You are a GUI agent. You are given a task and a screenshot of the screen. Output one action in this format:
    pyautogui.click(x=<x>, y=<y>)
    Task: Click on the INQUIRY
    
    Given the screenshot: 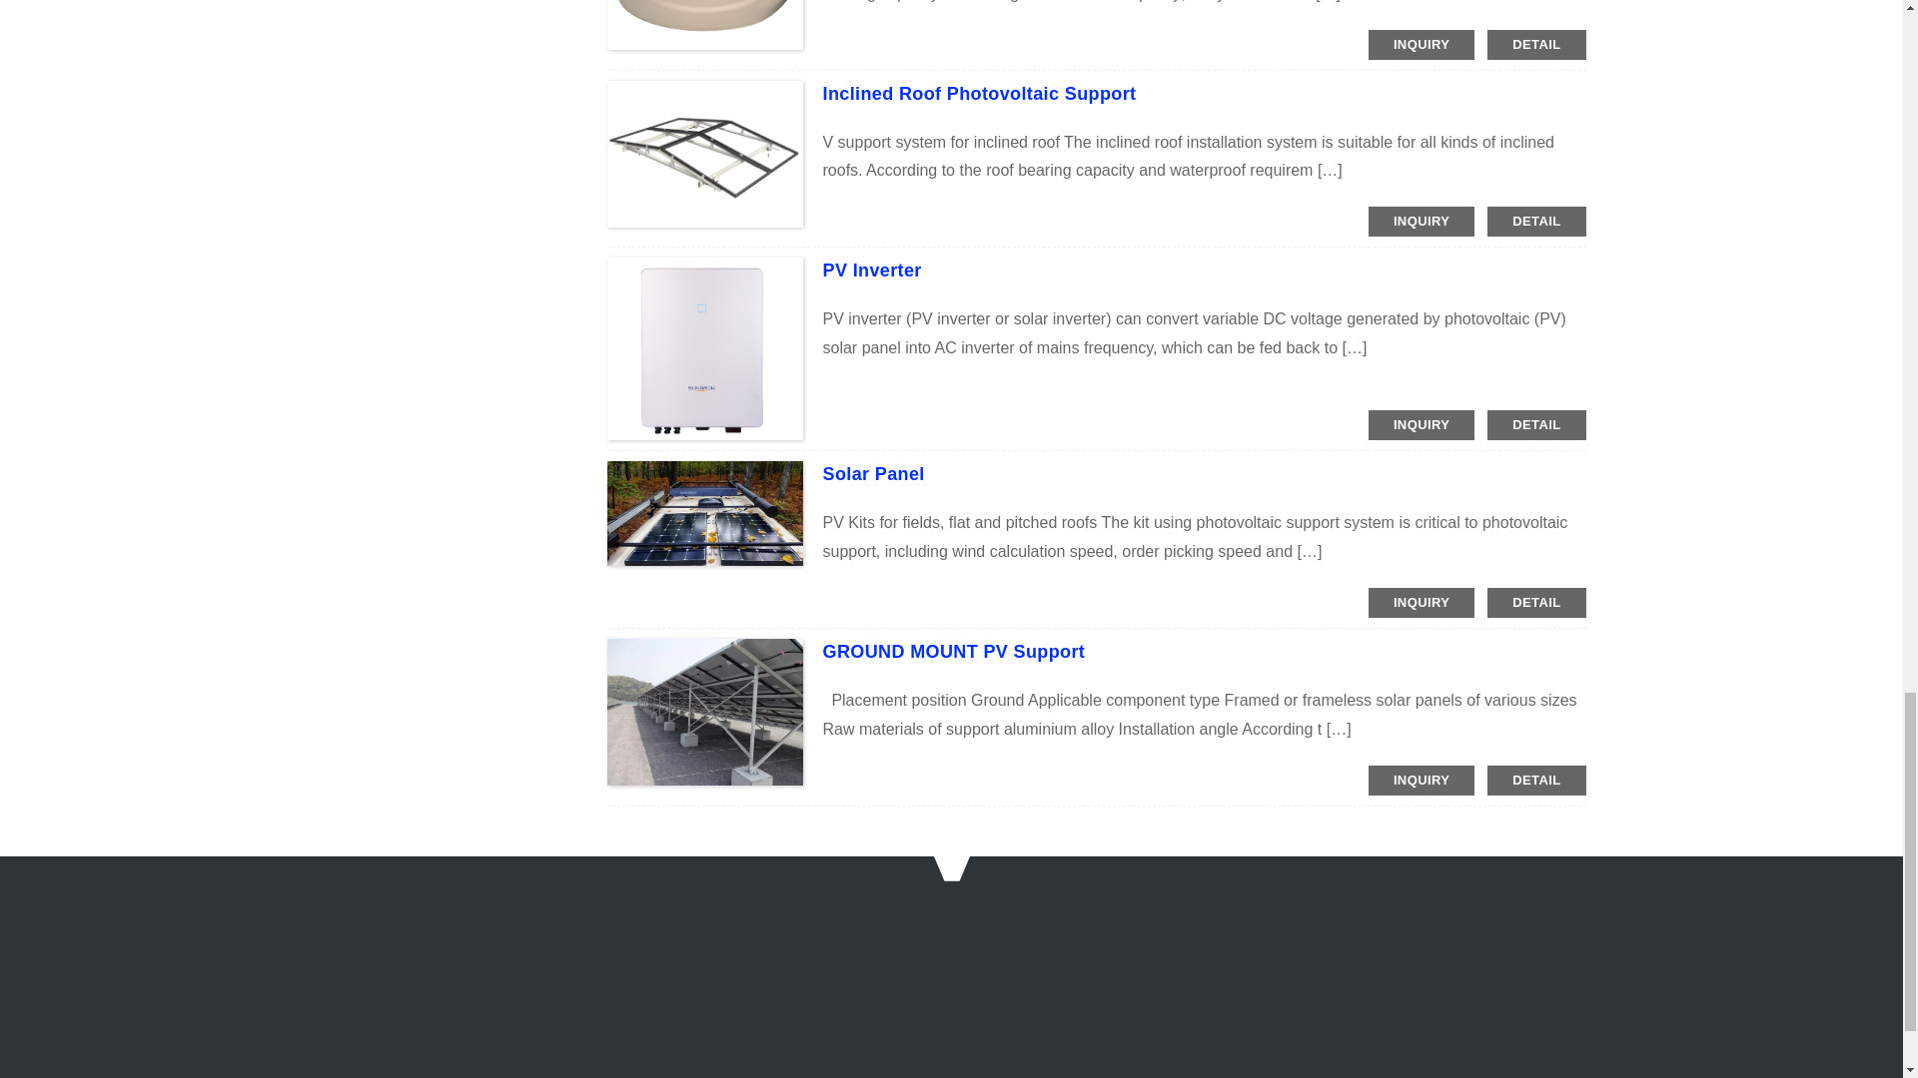 What is the action you would take?
    pyautogui.click(x=1422, y=45)
    